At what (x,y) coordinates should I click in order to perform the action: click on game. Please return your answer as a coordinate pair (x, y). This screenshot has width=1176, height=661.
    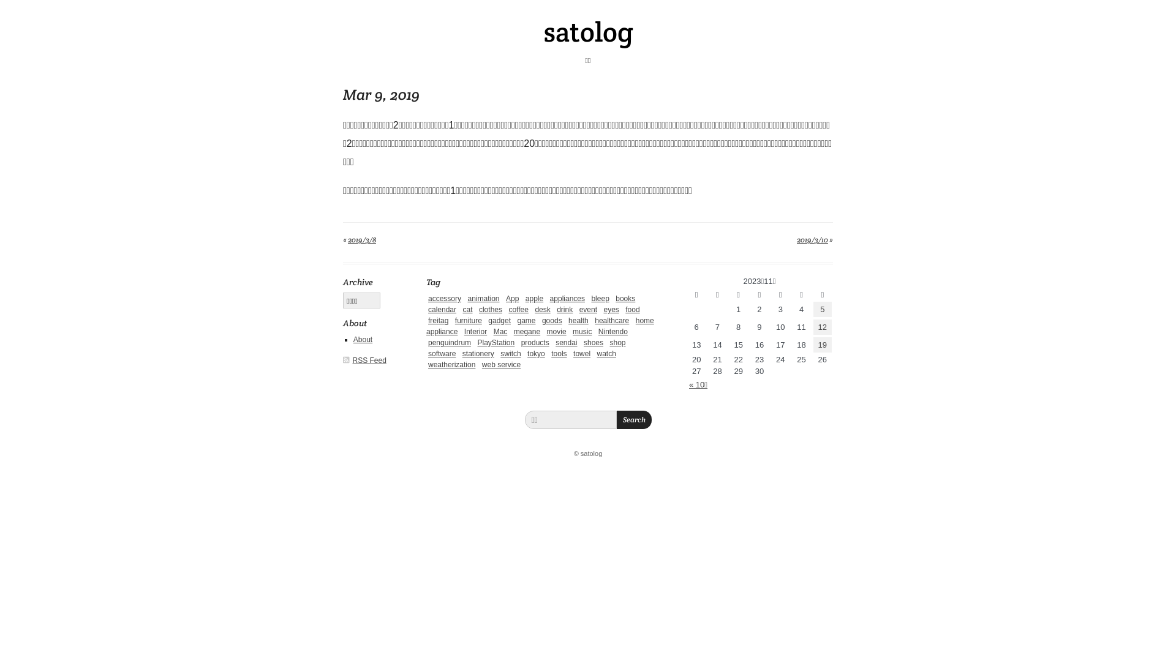
    Looking at the image, I should click on (526, 321).